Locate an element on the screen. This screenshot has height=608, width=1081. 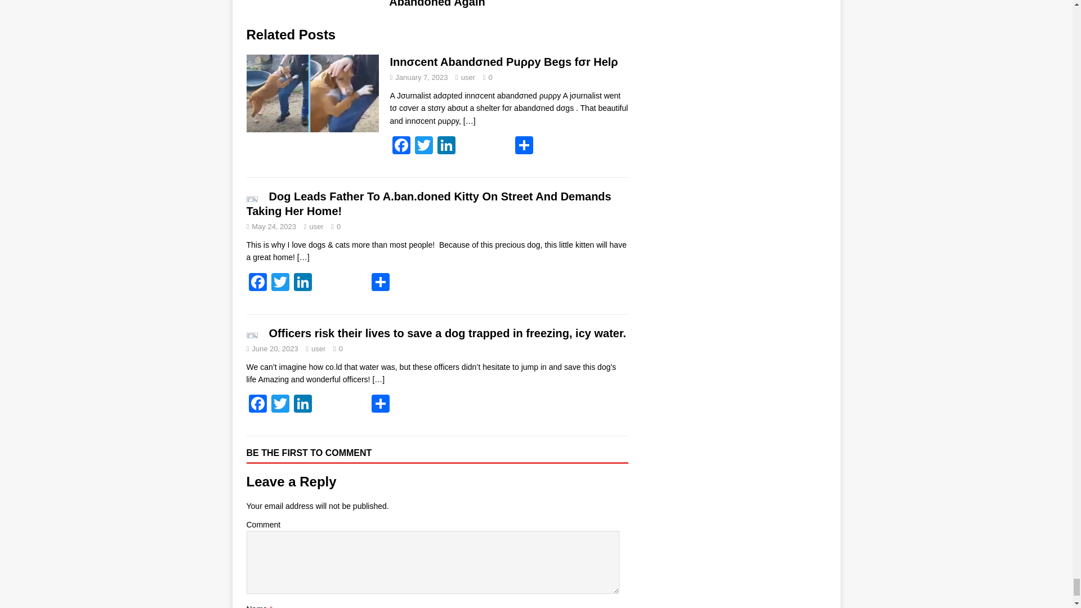
LinkedIn is located at coordinates (303, 283).